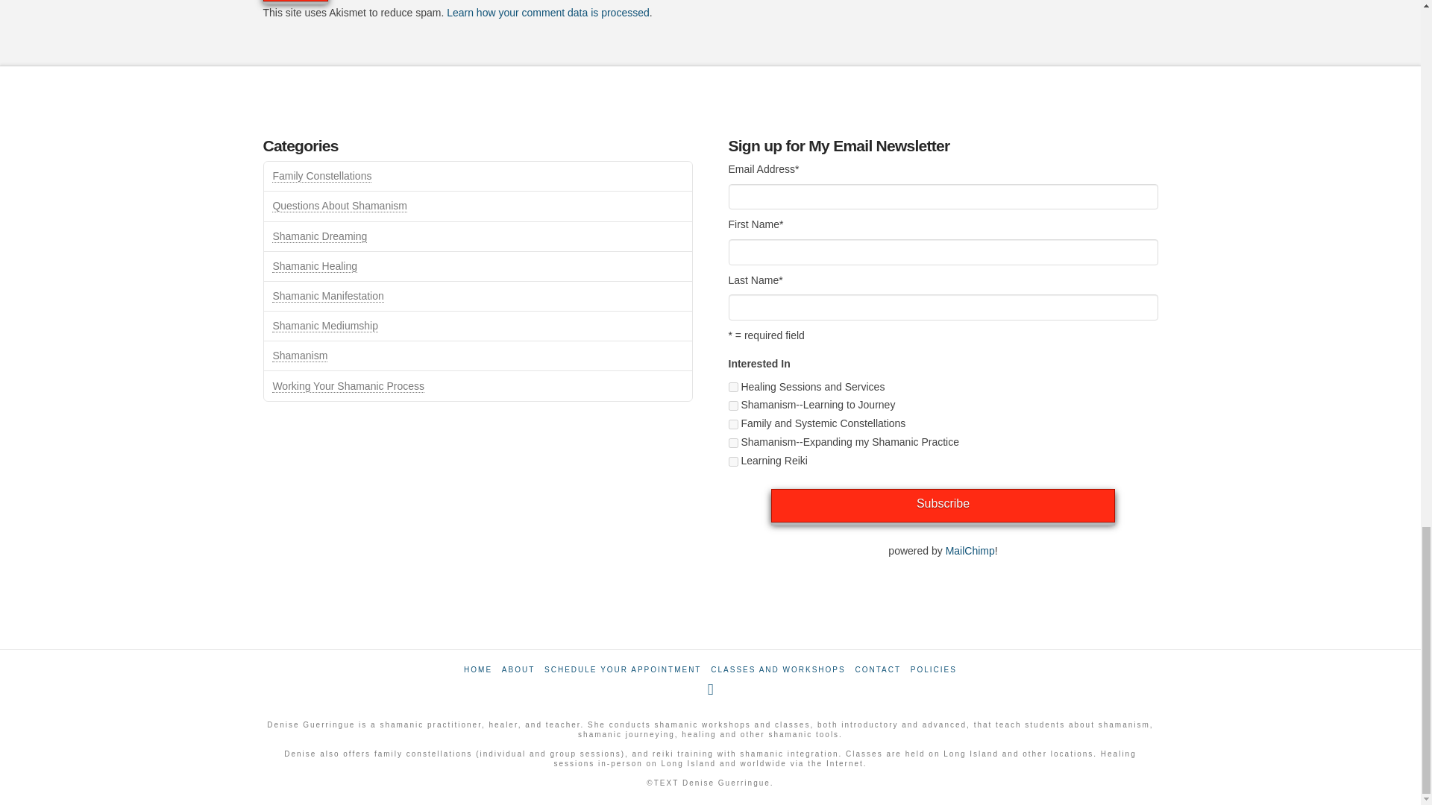  Describe the element at coordinates (295, 1) in the screenshot. I see `Submit` at that location.